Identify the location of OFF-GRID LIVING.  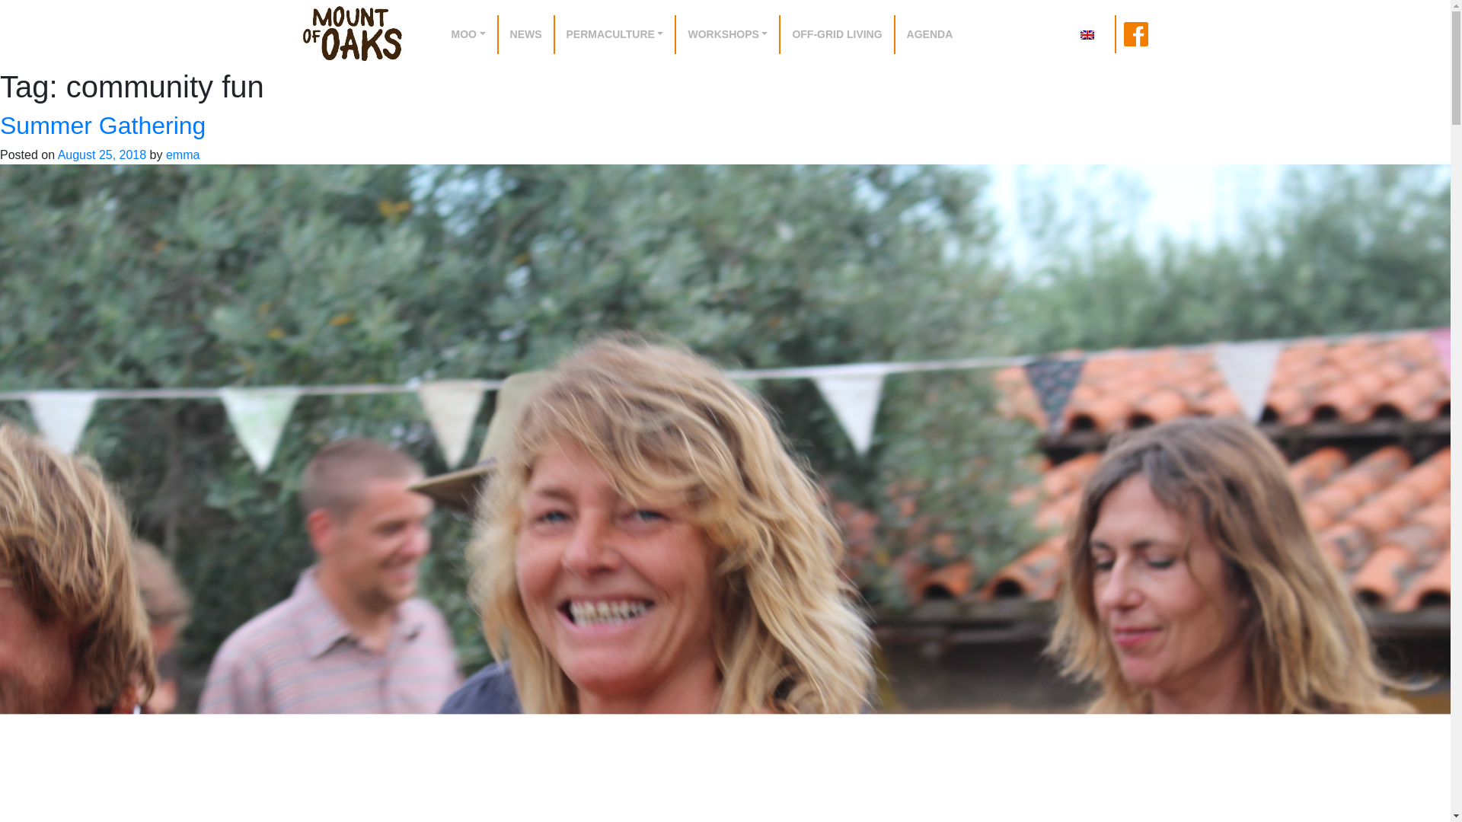
(836, 35).